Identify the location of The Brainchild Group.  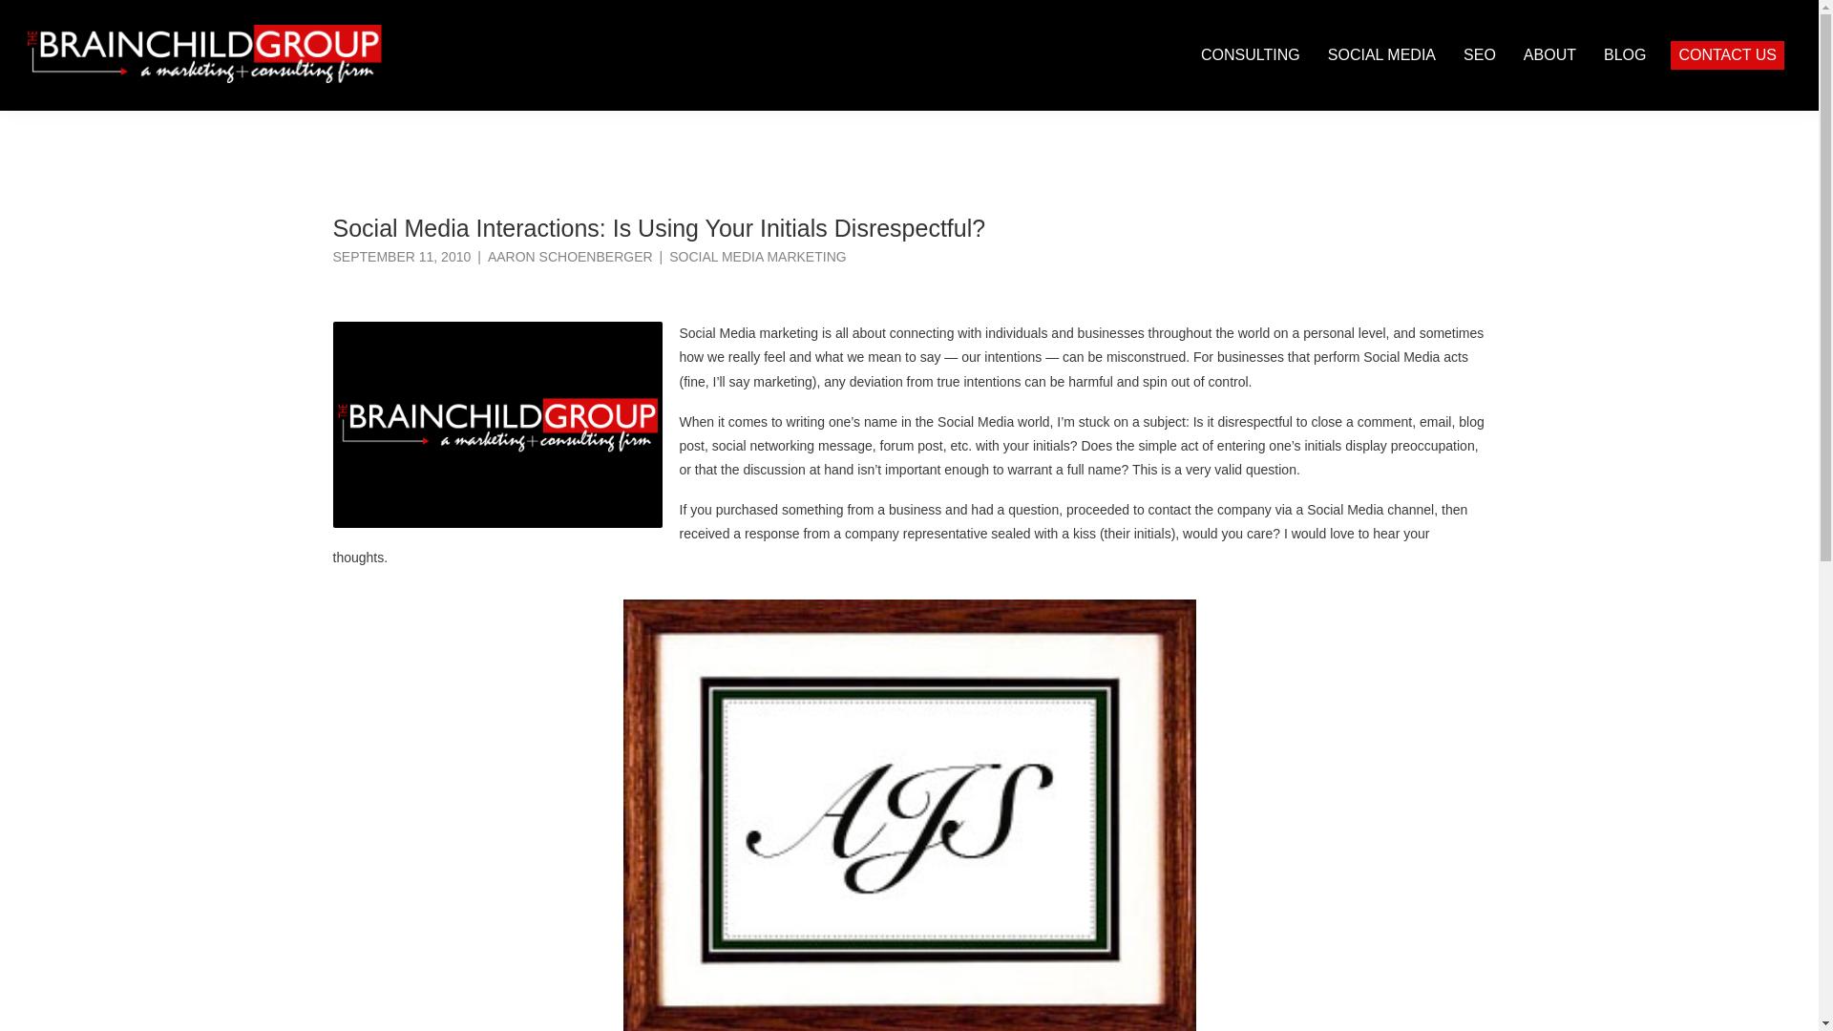
(250, 32).